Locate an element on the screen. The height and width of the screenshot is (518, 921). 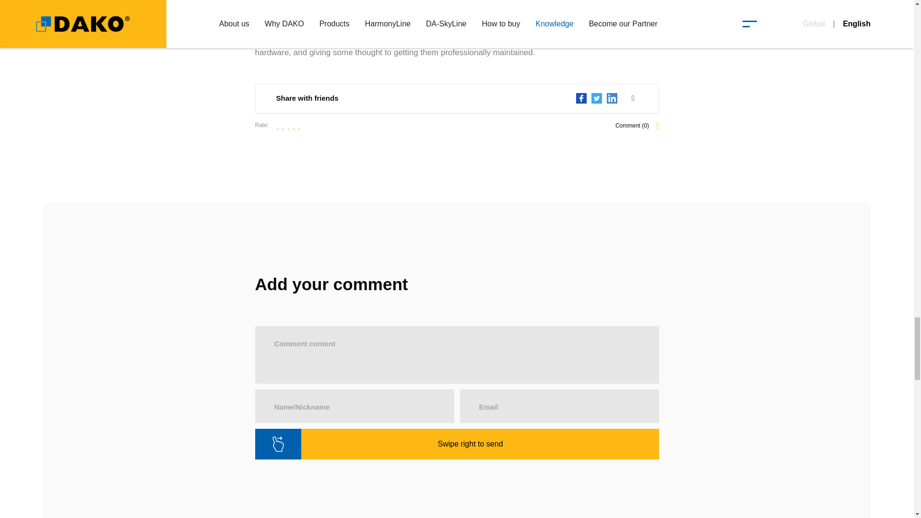
good is located at coordinates (293, 125).